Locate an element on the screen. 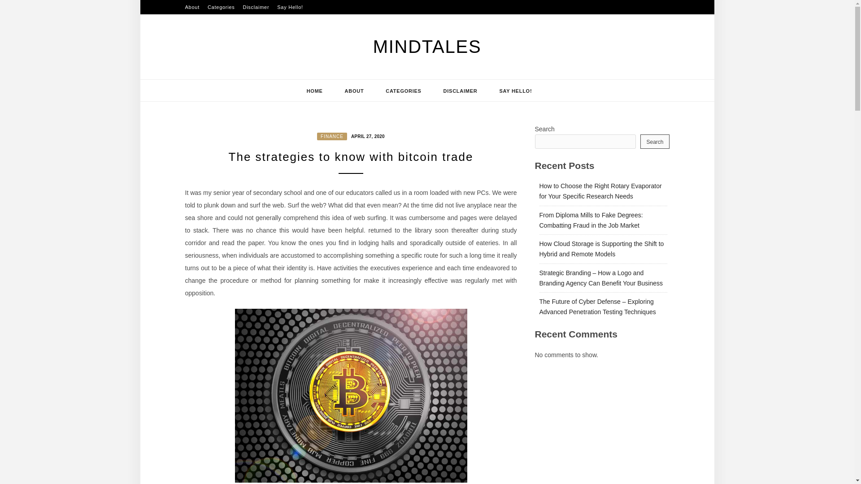 The height and width of the screenshot is (484, 861). DISCLAIMER is located at coordinates (460, 91).